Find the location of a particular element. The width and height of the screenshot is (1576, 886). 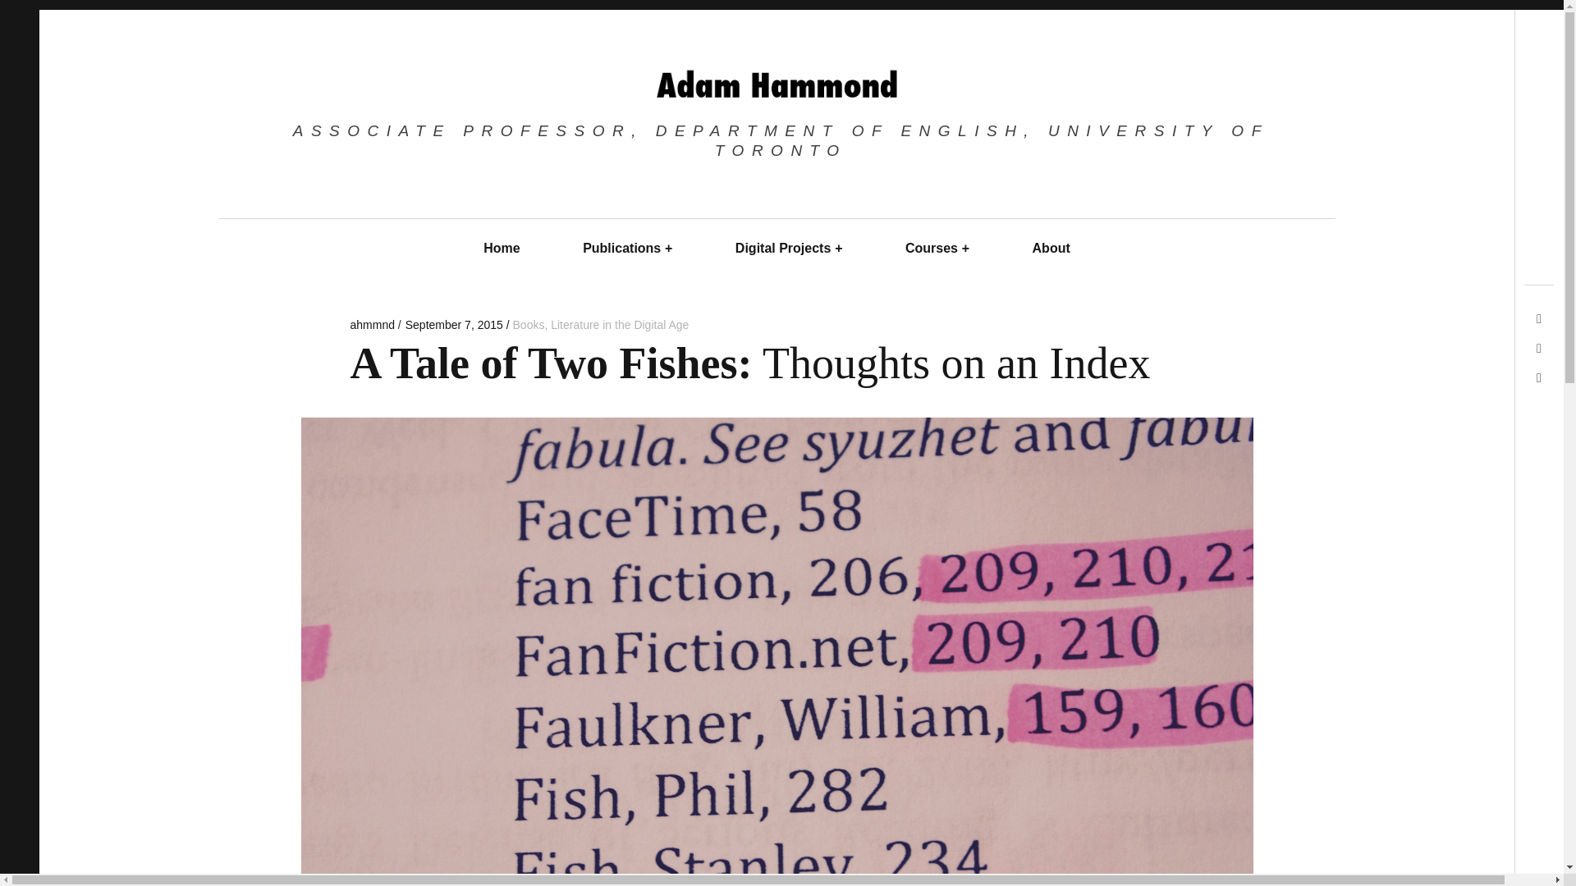

Search is located at coordinates (1488, 42).